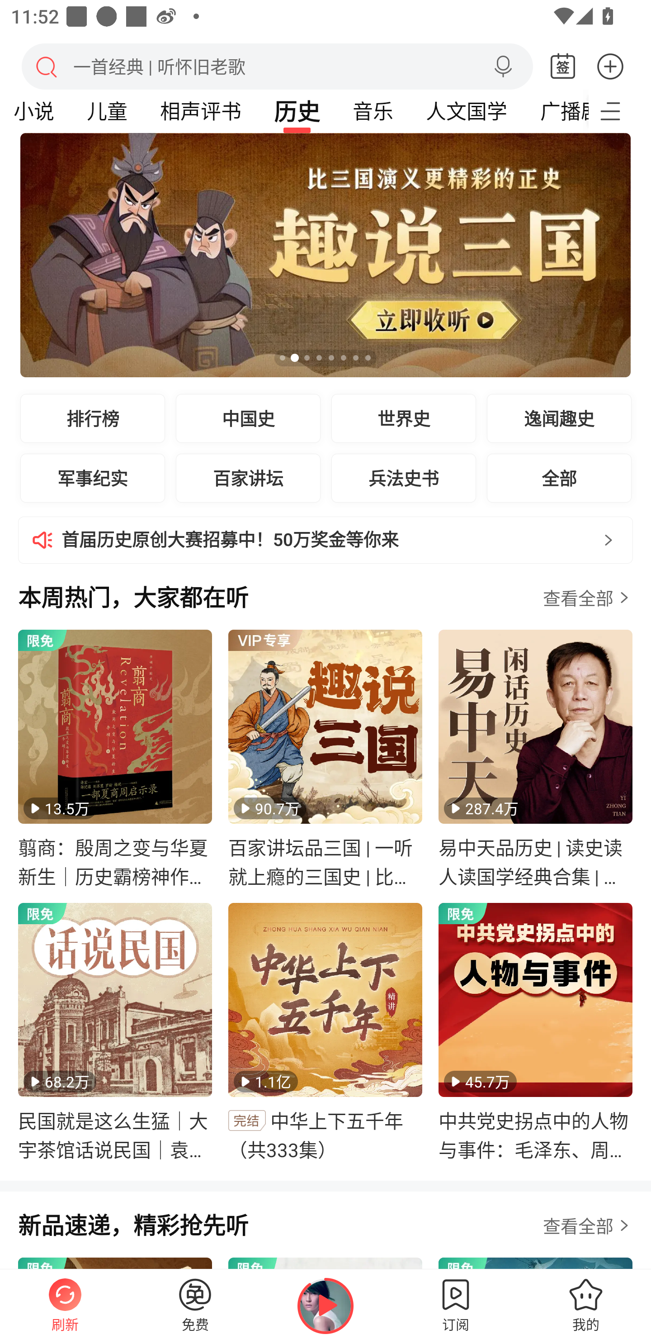 Image resolution: width=651 pixels, height=1339 pixels. What do you see at coordinates (325, 1032) in the screenshot?
I see `1.1亿   中华上下五千年（共333集）` at bounding box center [325, 1032].